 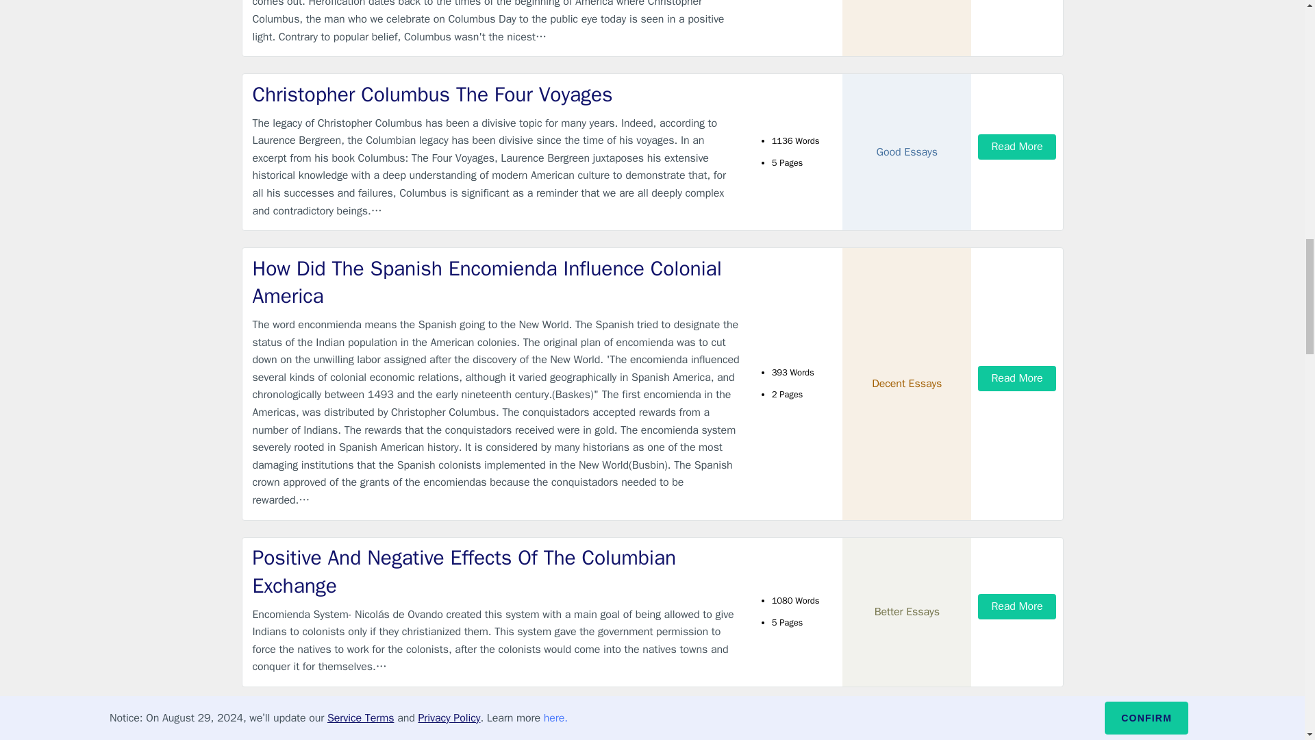 I want to click on Columbus First Voyage, so click(x=496, y=725).